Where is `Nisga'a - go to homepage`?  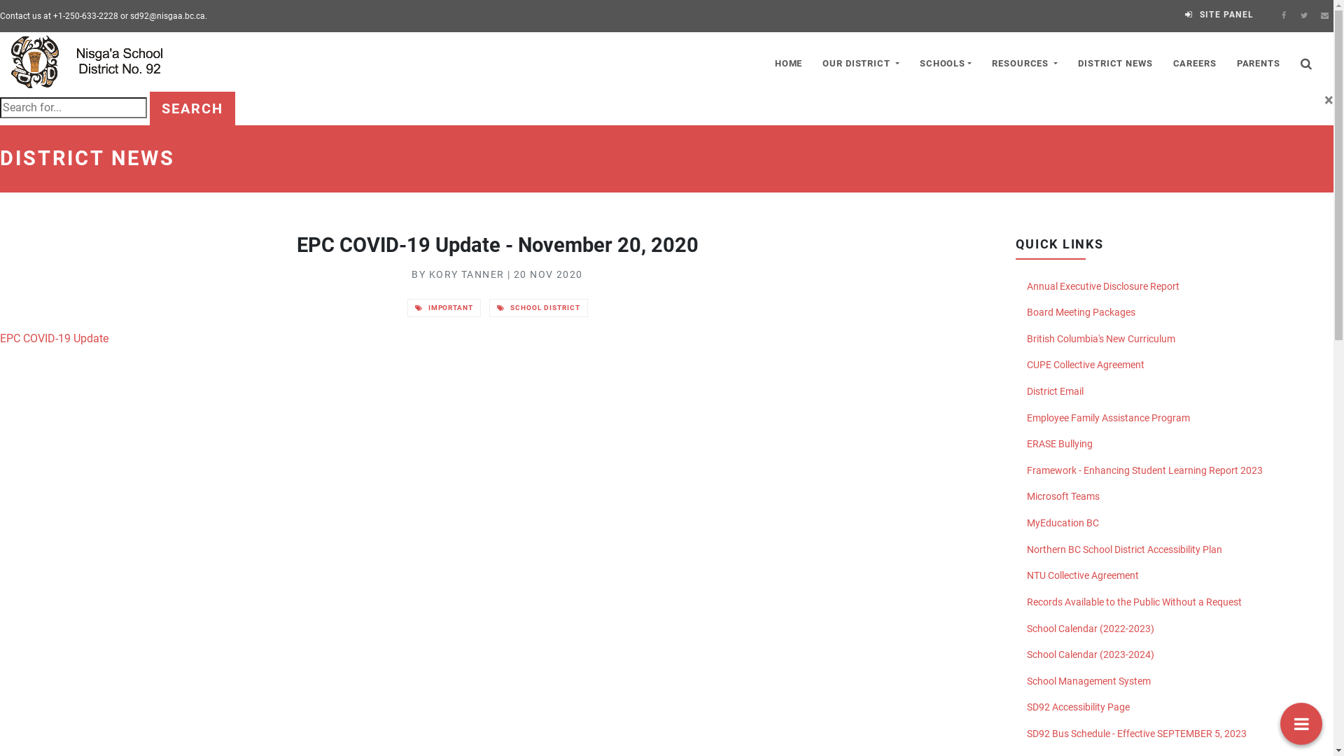
Nisga'a - go to homepage is located at coordinates (95, 62).